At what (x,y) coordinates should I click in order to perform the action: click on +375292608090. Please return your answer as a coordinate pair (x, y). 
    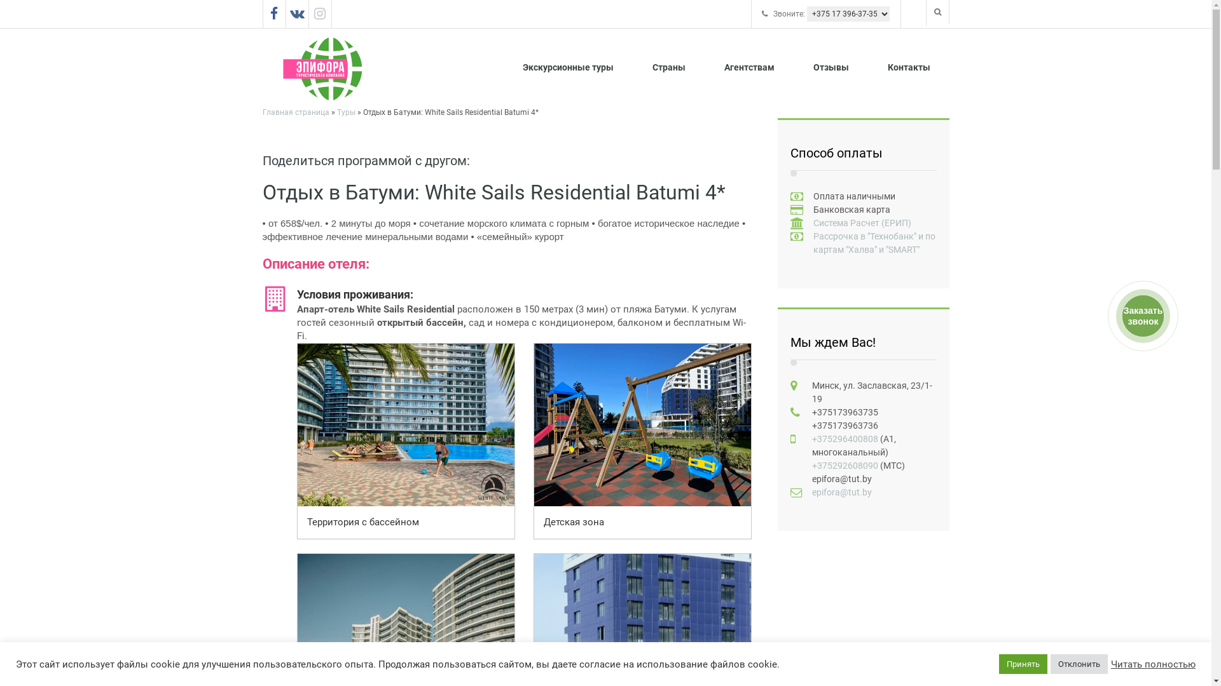
    Looking at the image, I should click on (845, 466).